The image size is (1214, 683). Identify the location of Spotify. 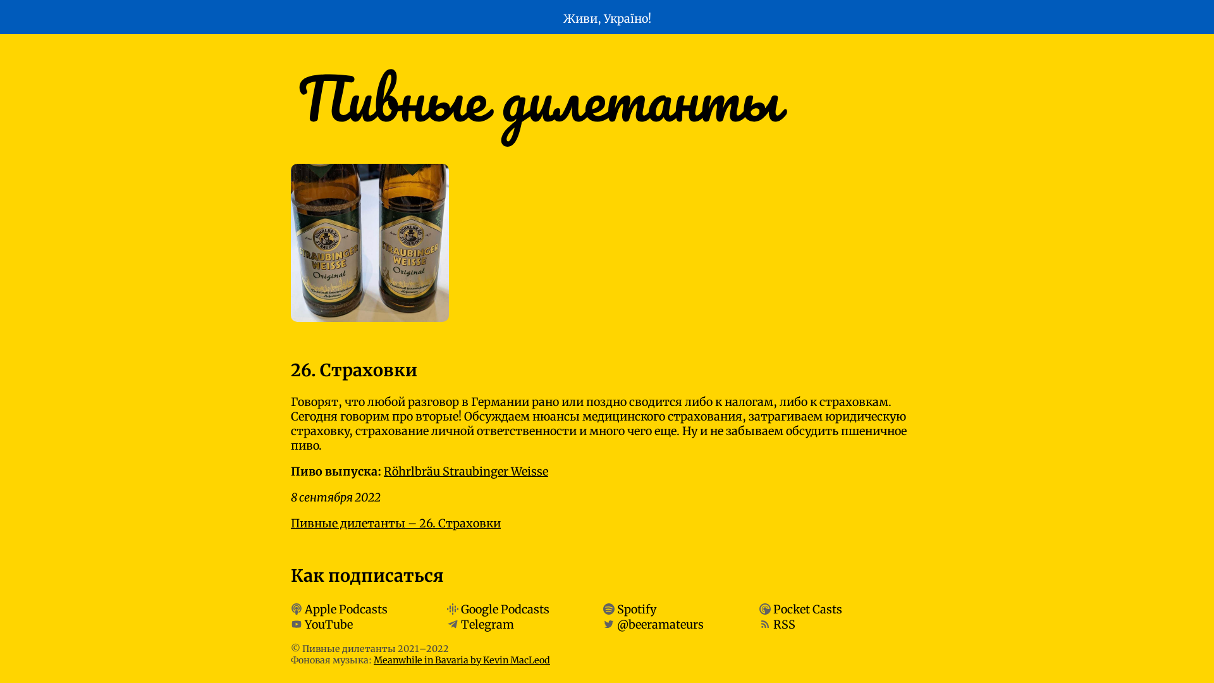
(637, 608).